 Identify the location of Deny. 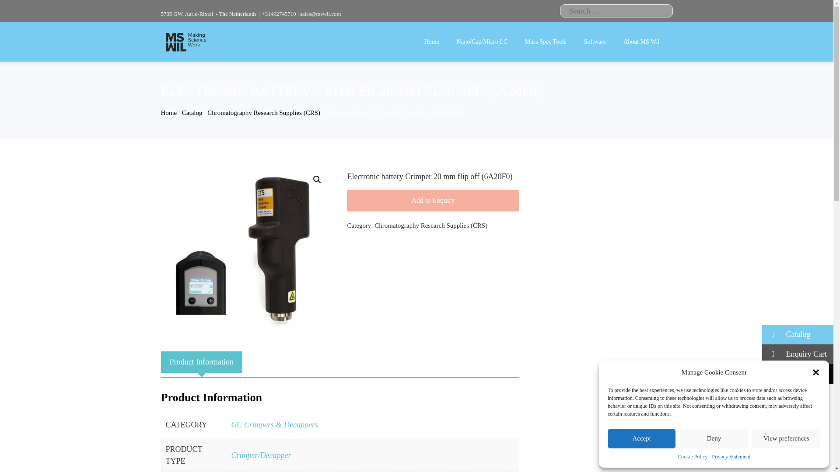
(713, 438).